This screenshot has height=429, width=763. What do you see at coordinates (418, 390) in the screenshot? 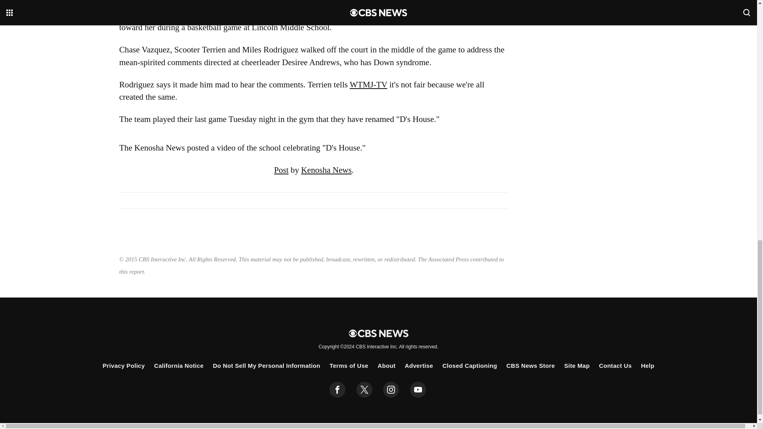
I see `youtube` at bounding box center [418, 390].